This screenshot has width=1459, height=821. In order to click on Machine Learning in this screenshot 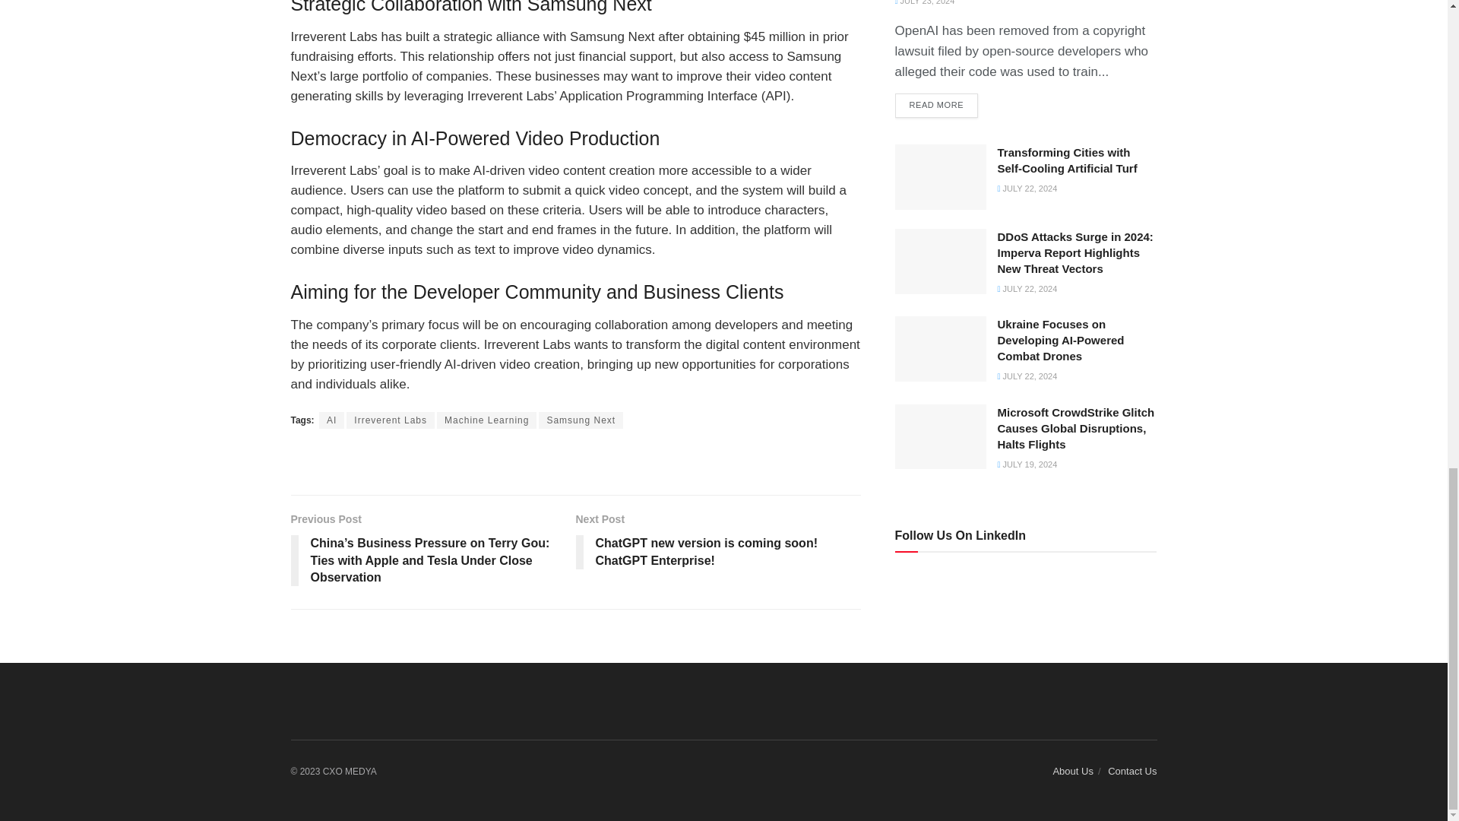, I will do `click(486, 420)`.